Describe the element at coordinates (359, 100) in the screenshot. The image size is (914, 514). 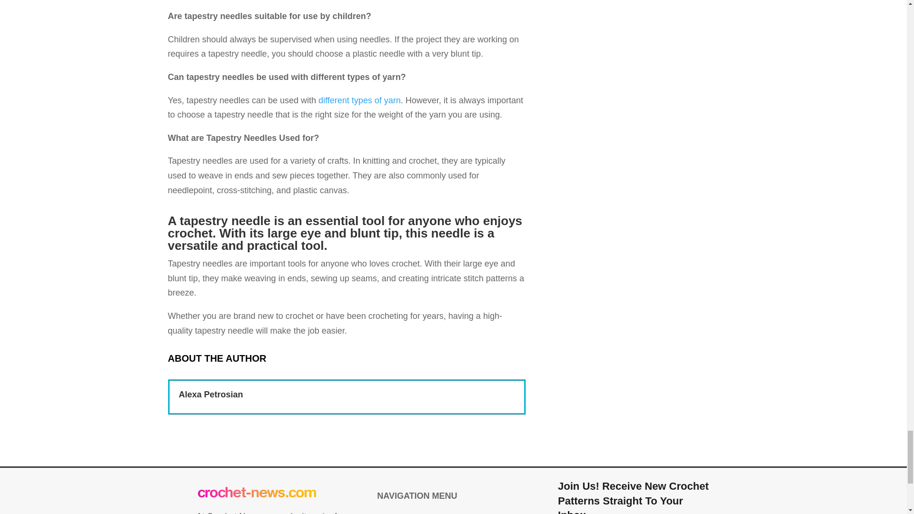
I see `different types of yarn` at that location.